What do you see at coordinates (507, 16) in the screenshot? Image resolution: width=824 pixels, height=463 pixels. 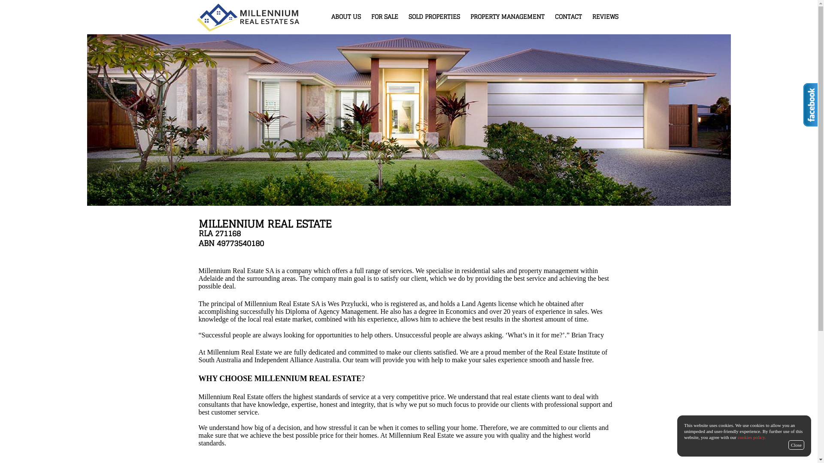 I see `PROPERTY MANAGEMENT` at bounding box center [507, 16].